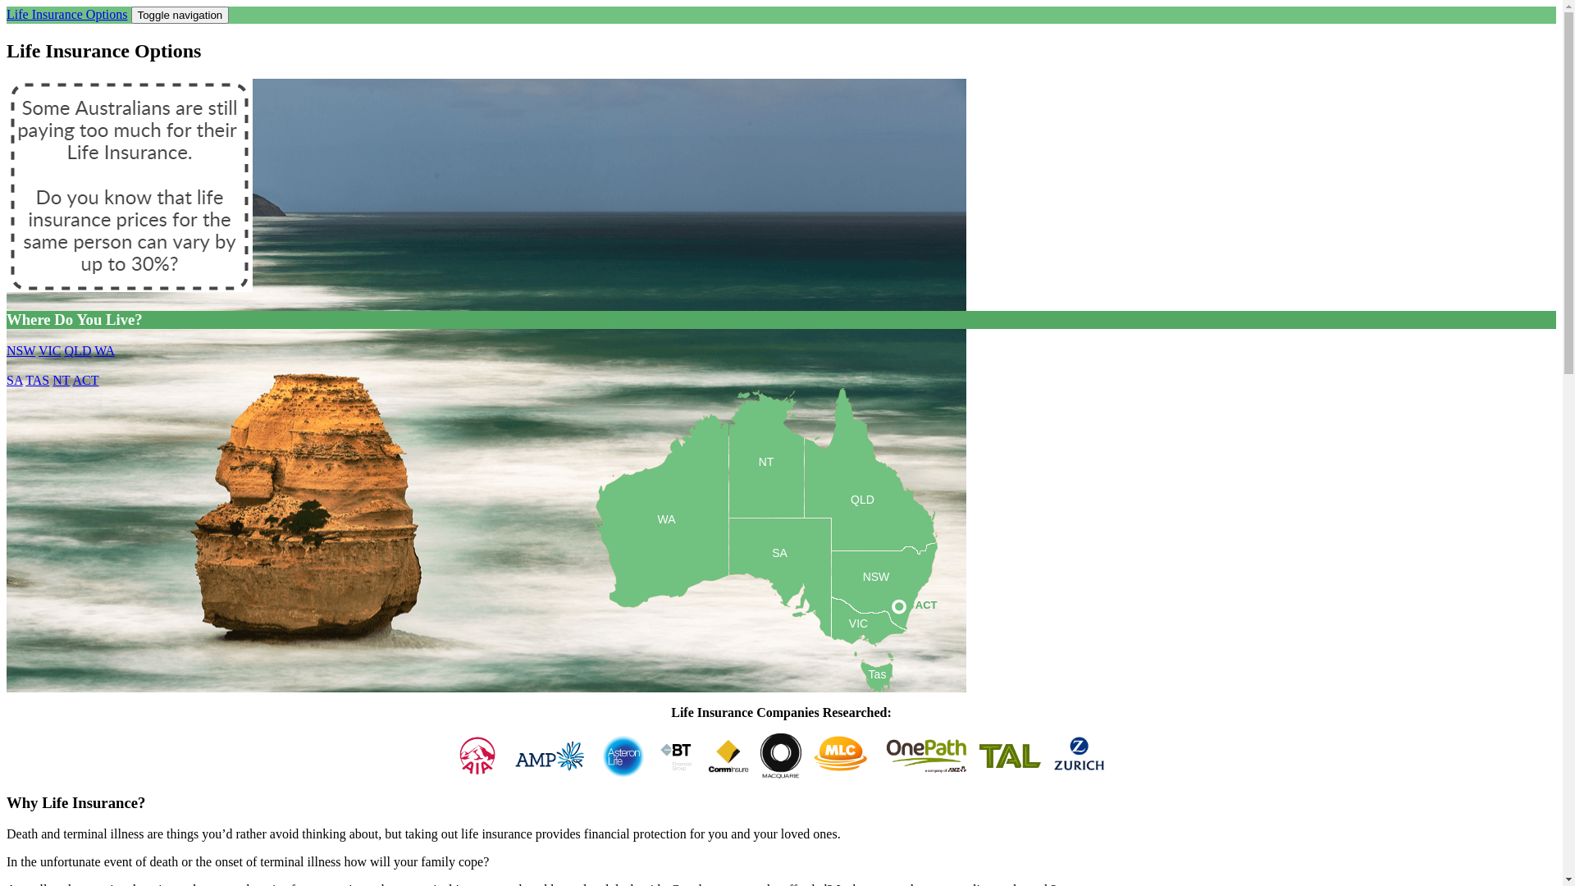 The width and height of the screenshot is (1575, 886). I want to click on SA, so click(15, 381).